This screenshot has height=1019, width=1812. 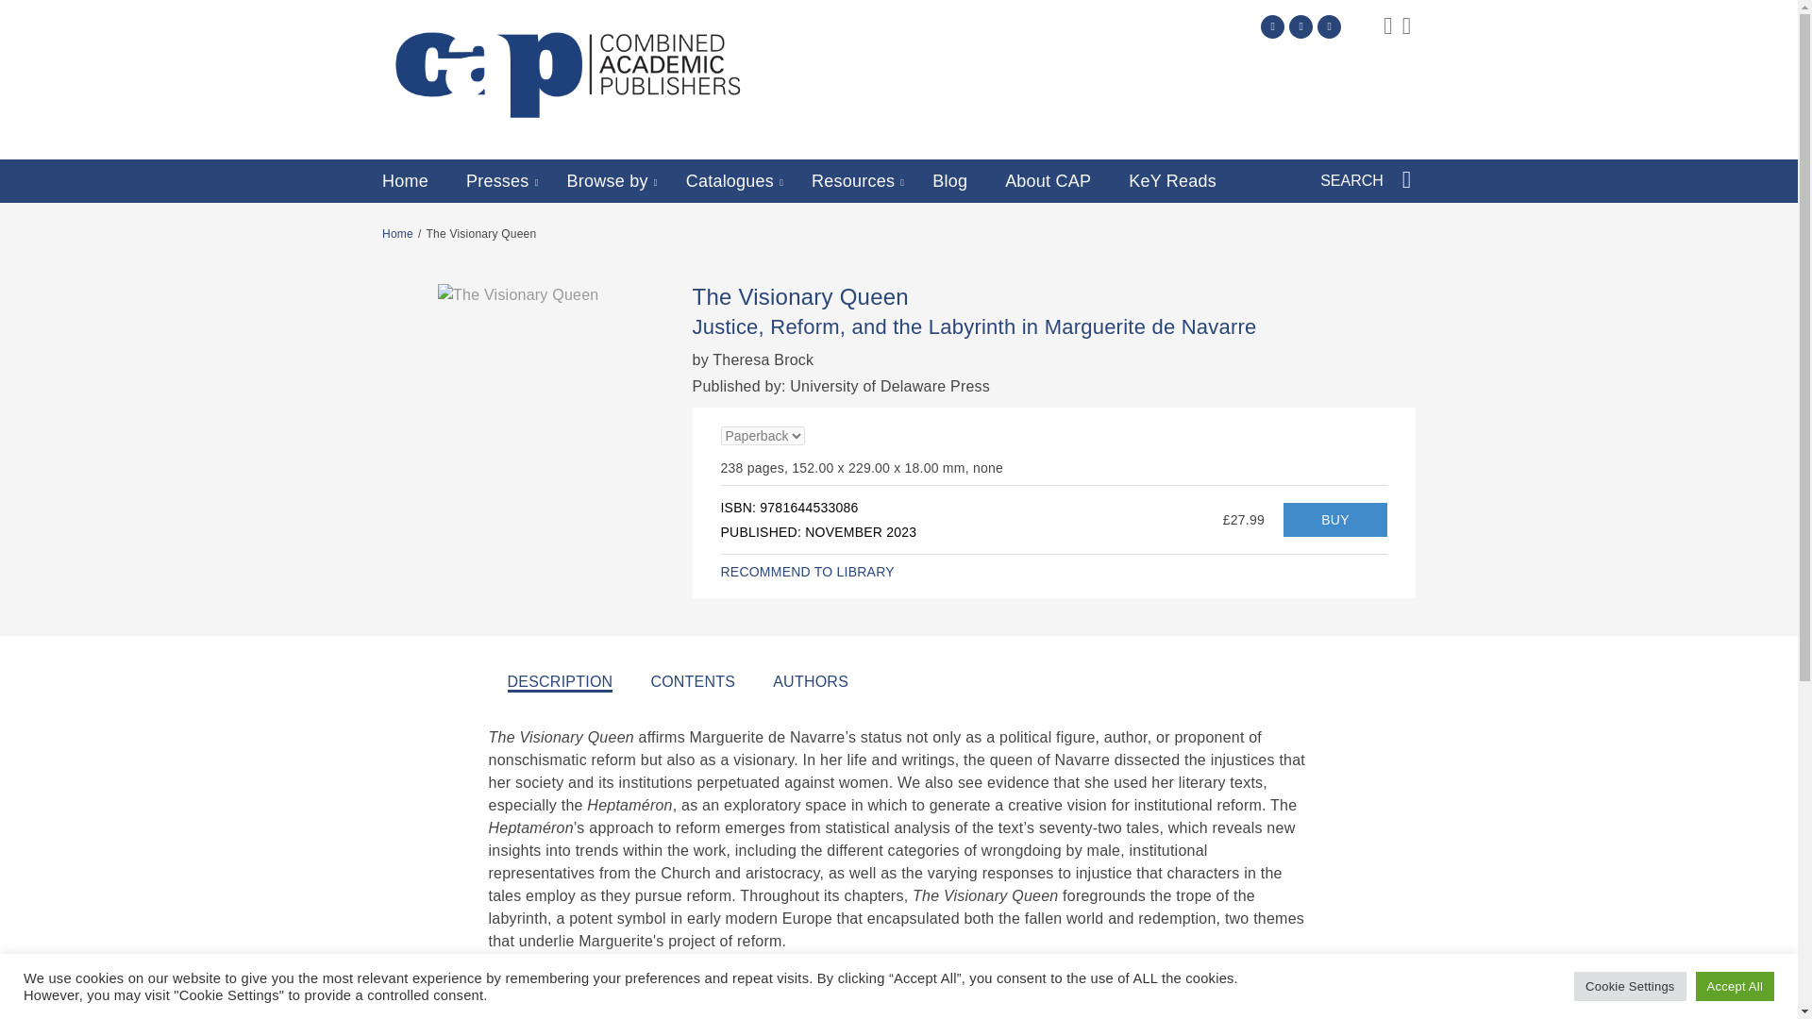 What do you see at coordinates (405, 181) in the screenshot?
I see `Home` at bounding box center [405, 181].